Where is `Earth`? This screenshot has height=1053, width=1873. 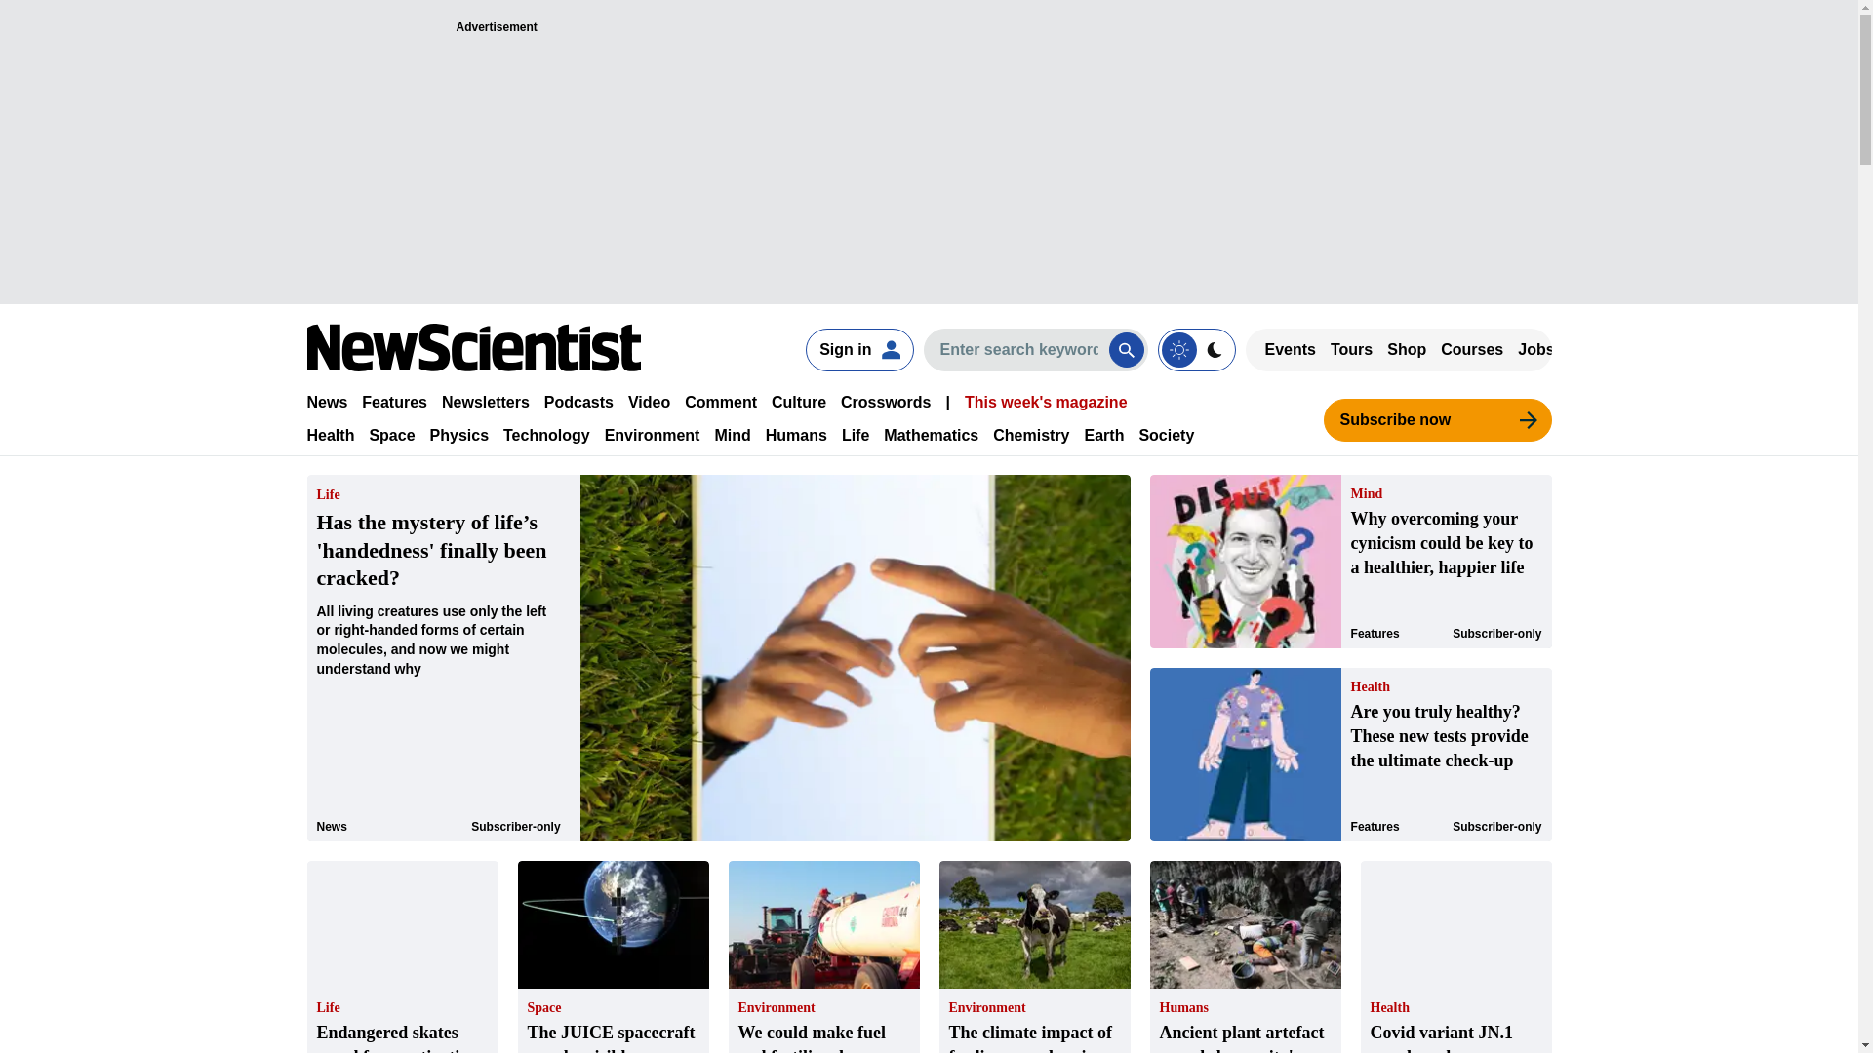 Earth is located at coordinates (1104, 435).